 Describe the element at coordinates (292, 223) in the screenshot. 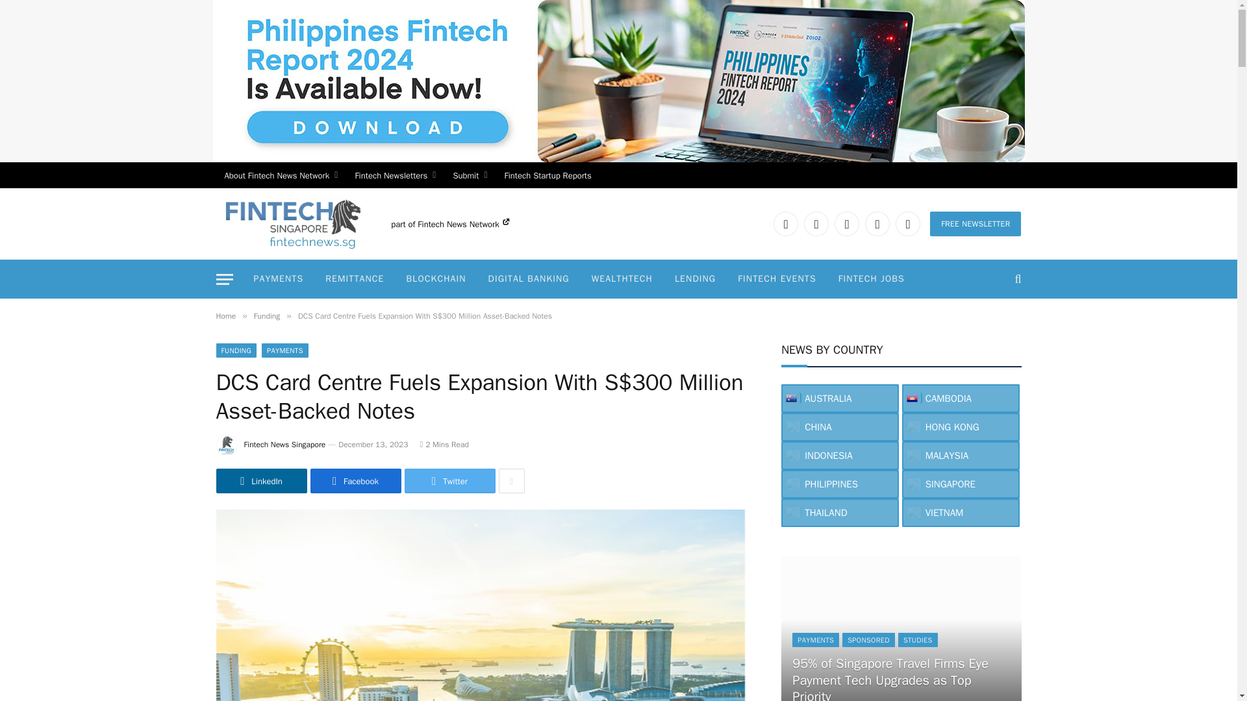

I see `Fintech Singapore` at that location.